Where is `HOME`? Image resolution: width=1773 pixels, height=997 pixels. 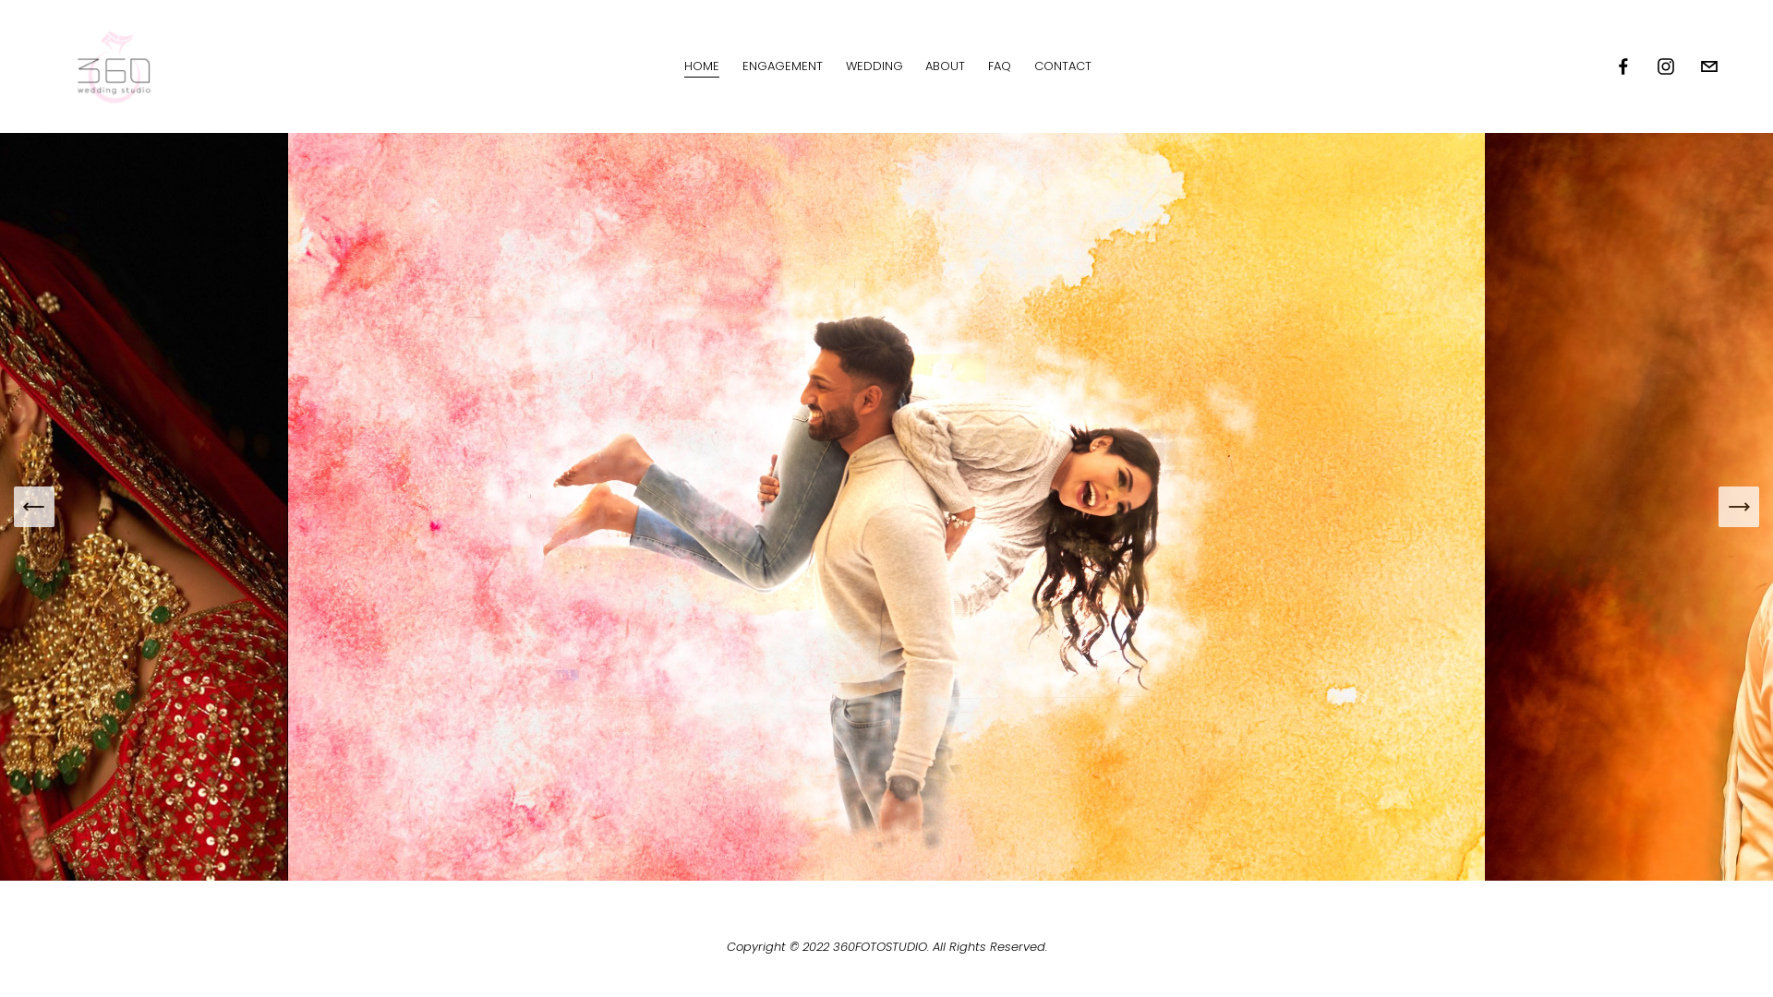 HOME is located at coordinates (702, 66).